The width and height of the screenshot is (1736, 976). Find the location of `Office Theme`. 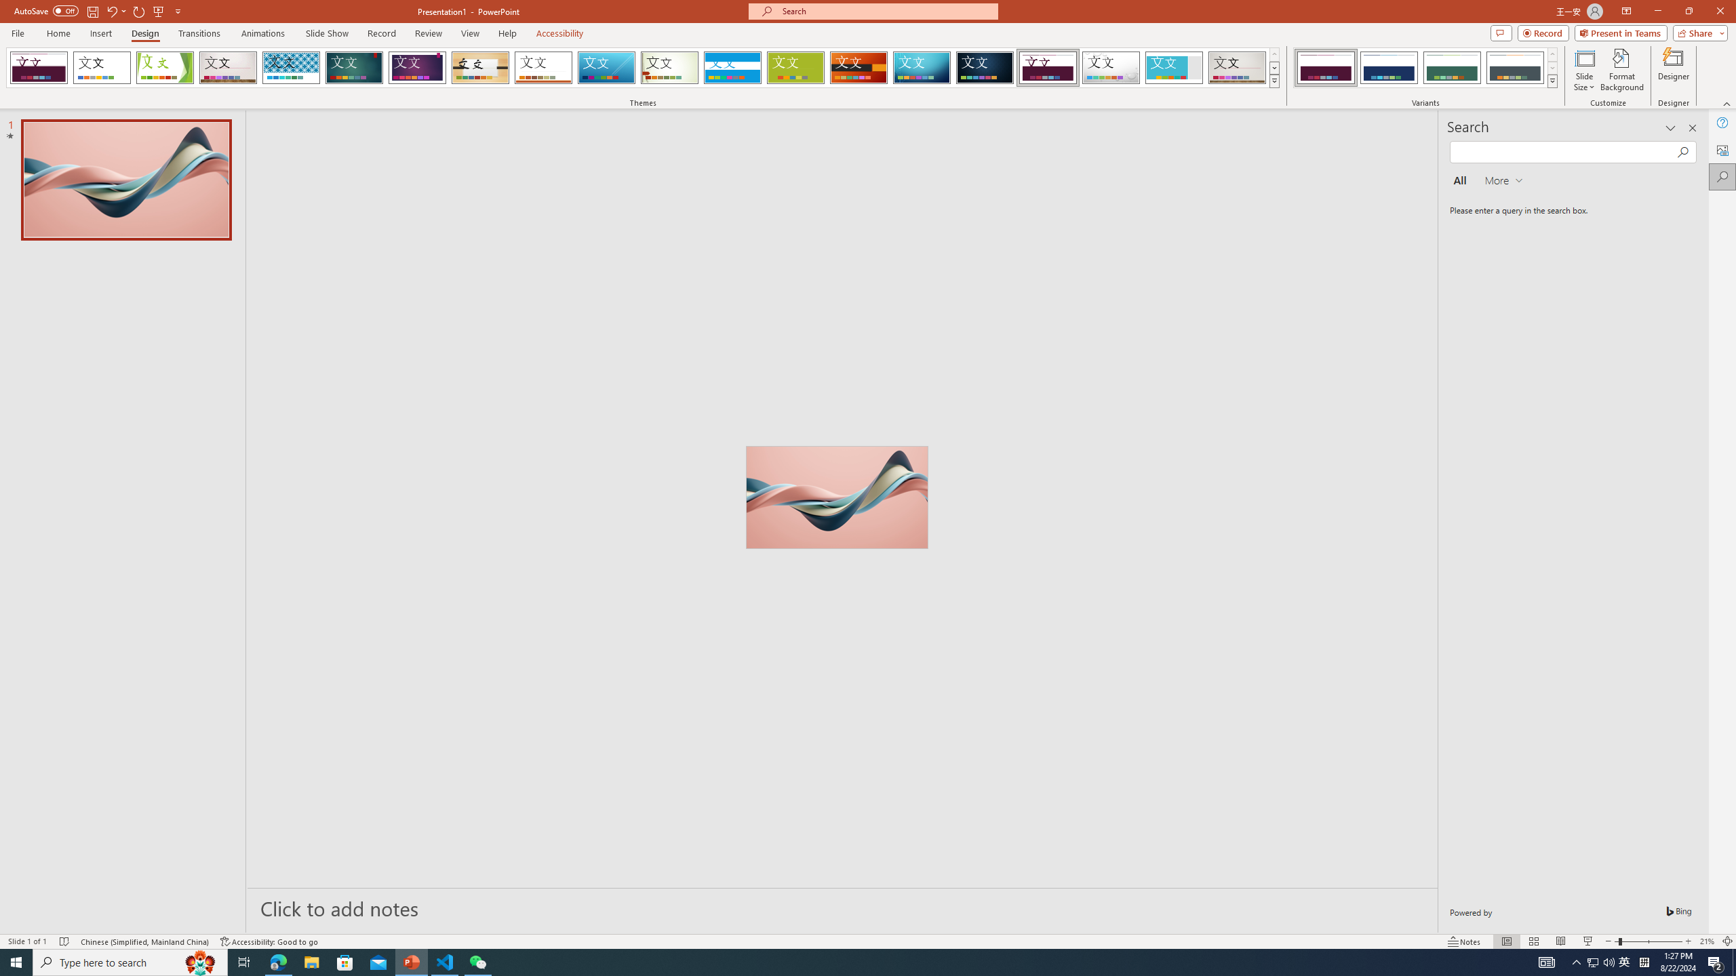

Office Theme is located at coordinates (102, 68).